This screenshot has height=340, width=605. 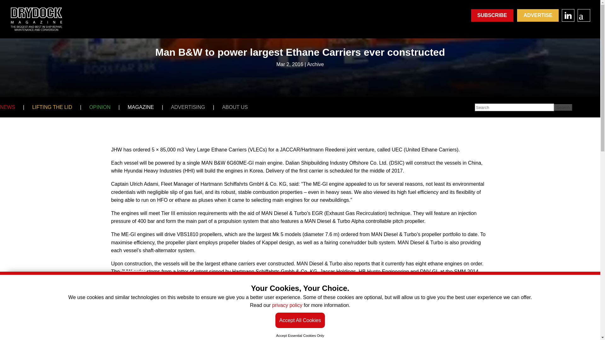 What do you see at coordinates (563, 107) in the screenshot?
I see `Search` at bounding box center [563, 107].